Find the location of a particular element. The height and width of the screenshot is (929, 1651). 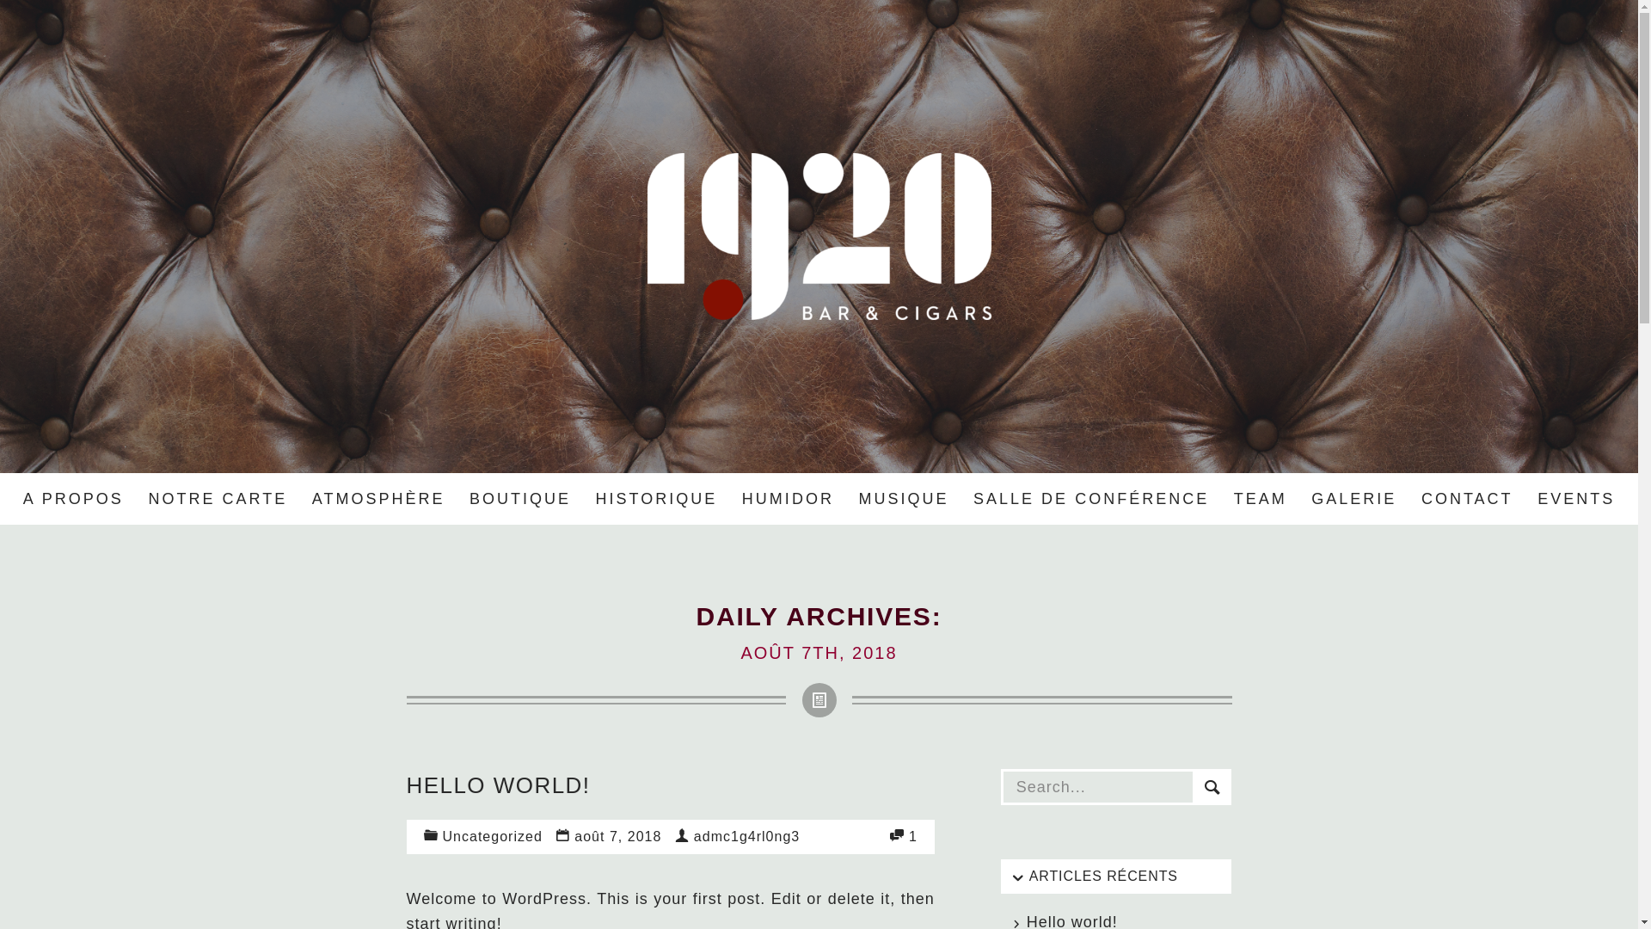

TEAM is located at coordinates (1261, 499).